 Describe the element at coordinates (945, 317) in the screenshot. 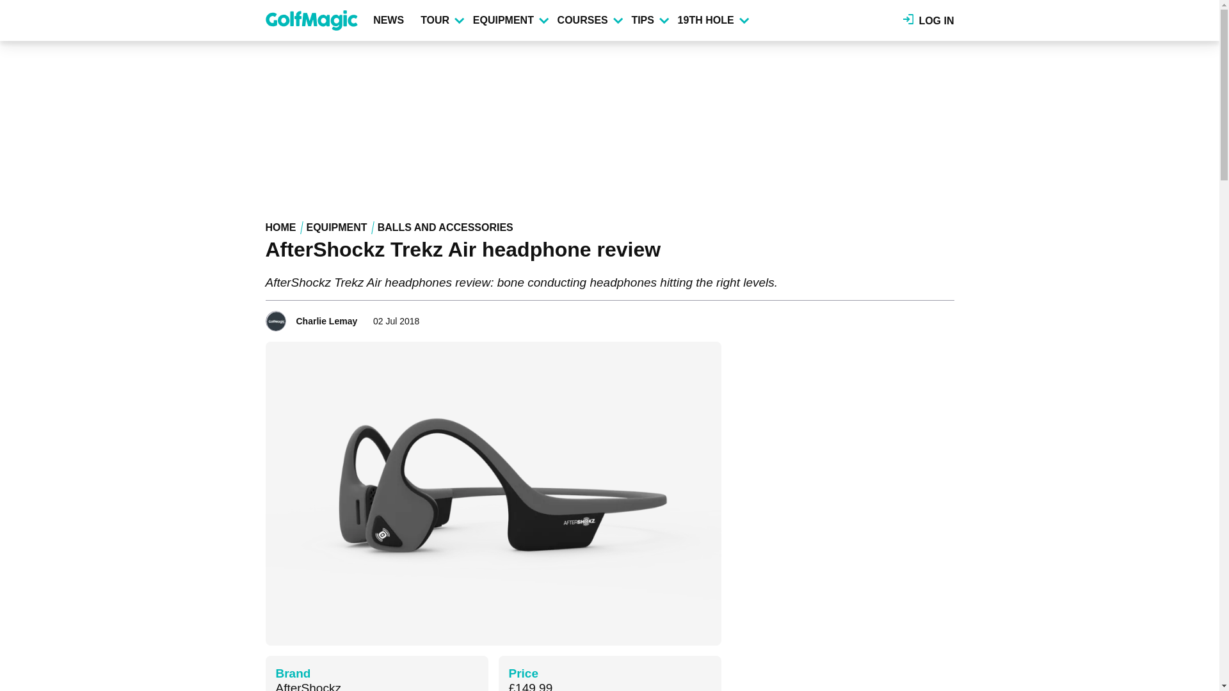

I see `Share to Email` at that location.